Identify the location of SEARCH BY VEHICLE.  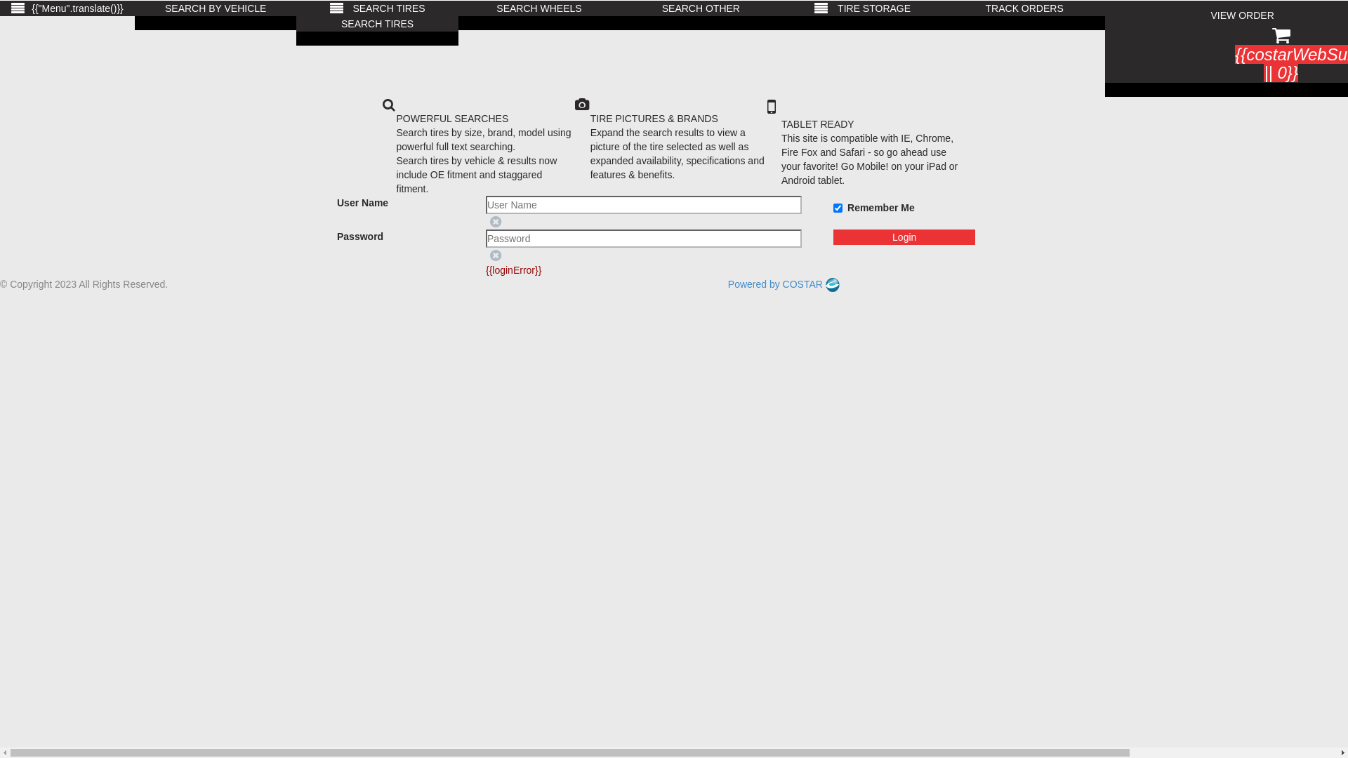
(216, 8).